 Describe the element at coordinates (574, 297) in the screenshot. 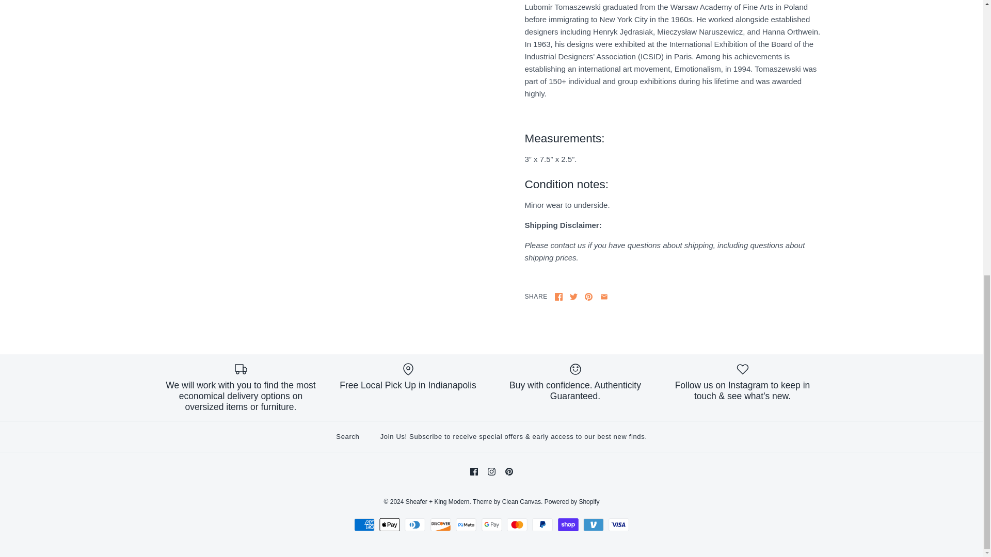

I see `Twitter` at that location.